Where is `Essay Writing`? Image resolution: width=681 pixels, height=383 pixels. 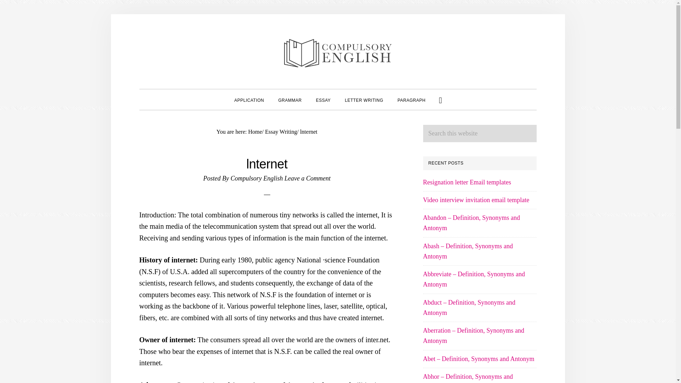
Essay Writing is located at coordinates (281, 132).